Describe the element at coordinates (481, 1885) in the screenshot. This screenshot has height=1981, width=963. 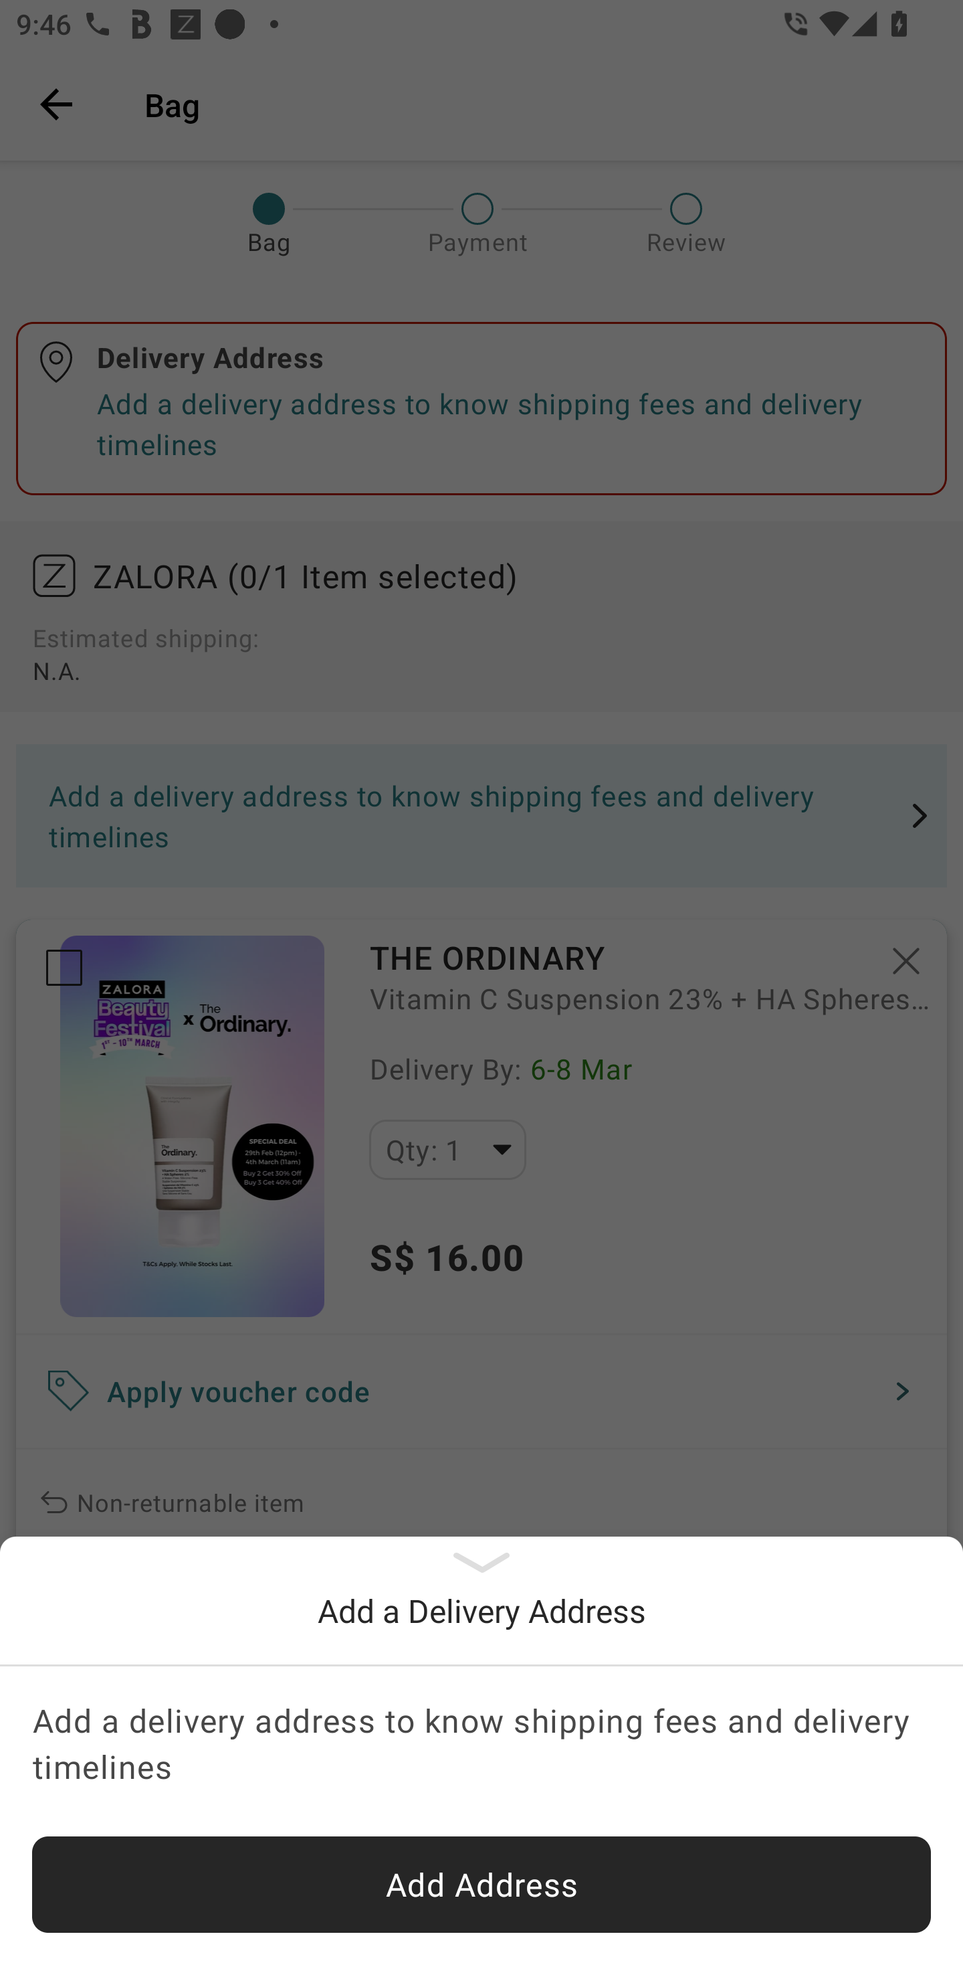
I see `Add Address` at that location.